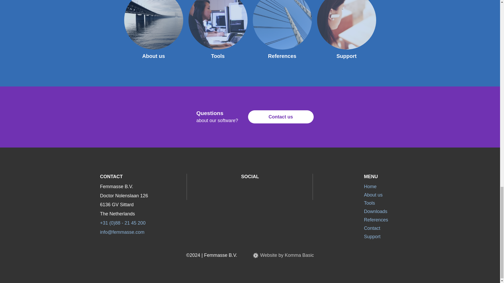 The height and width of the screenshot is (283, 504). Describe the element at coordinates (282, 56) in the screenshot. I see `References` at that location.